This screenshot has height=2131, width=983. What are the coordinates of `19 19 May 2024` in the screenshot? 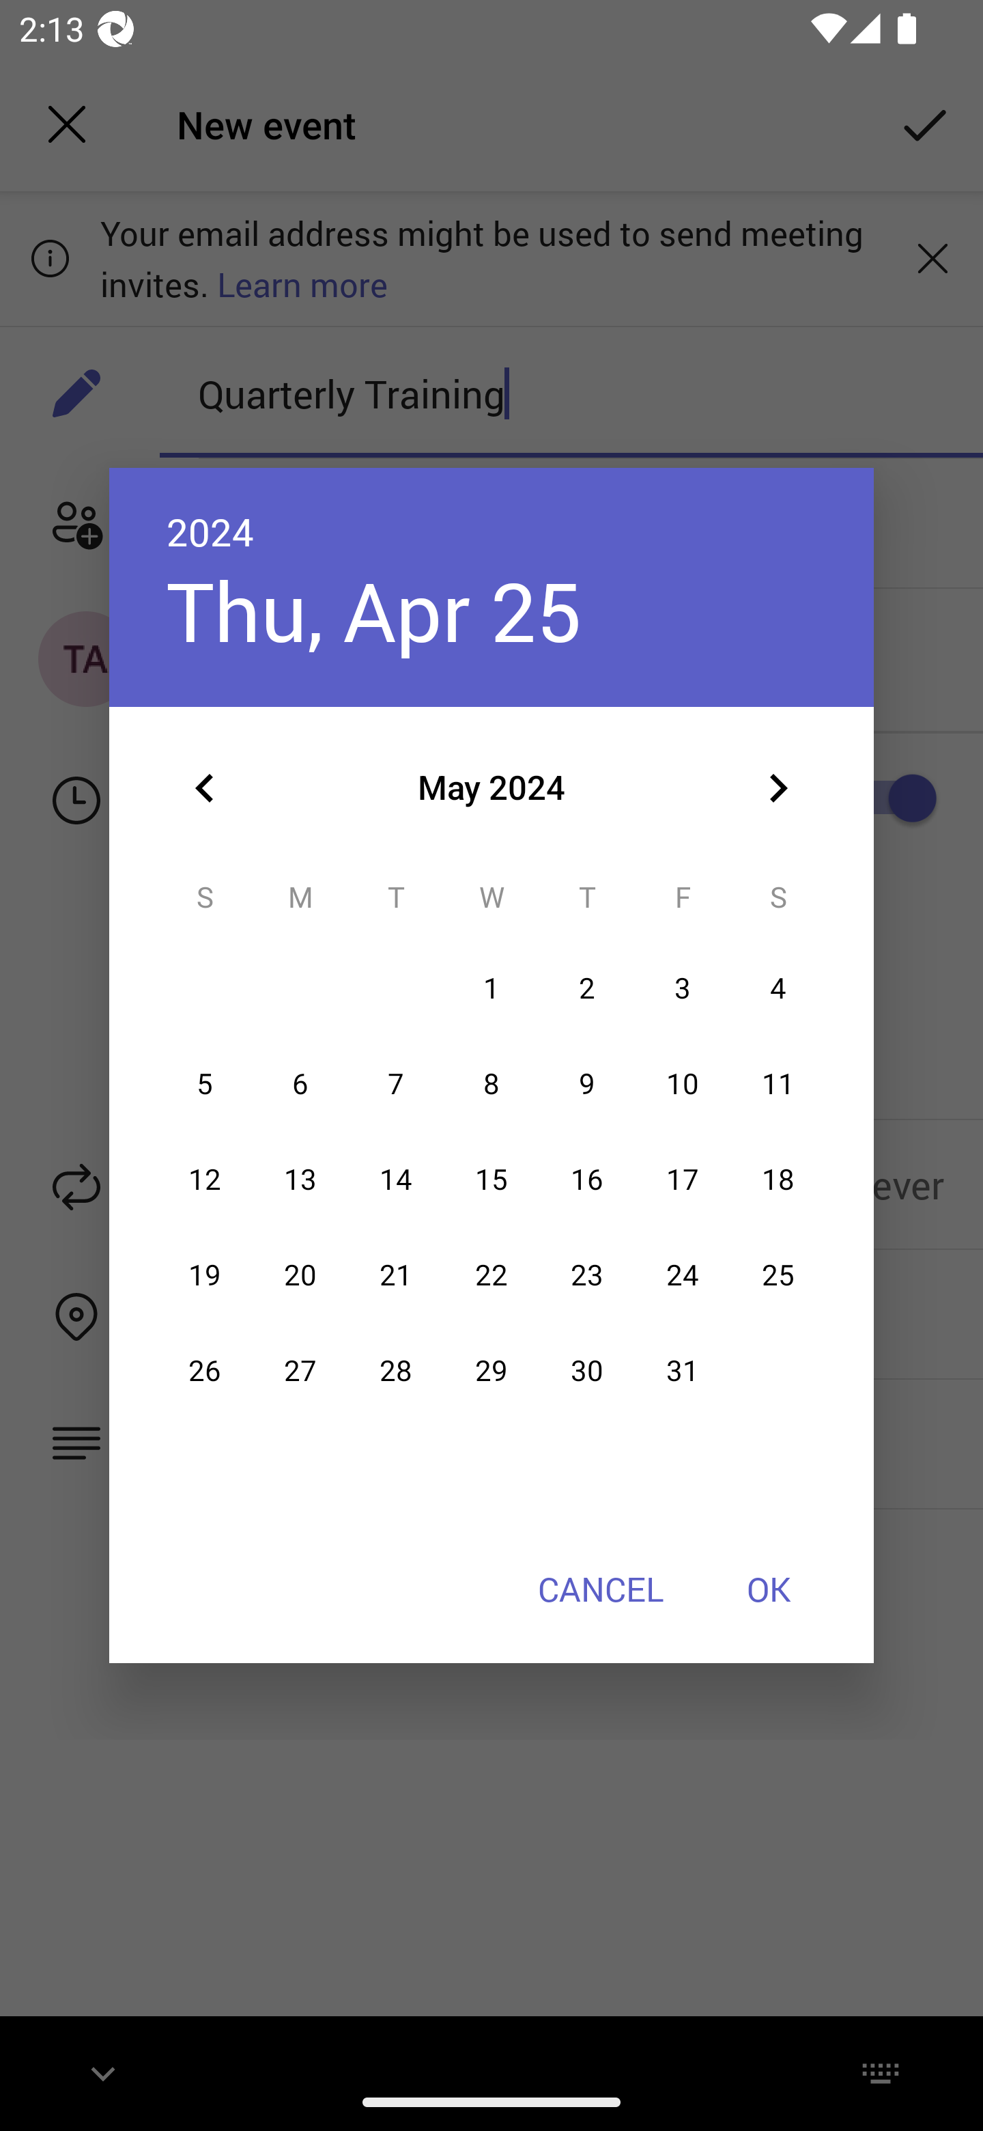 It's located at (205, 1275).